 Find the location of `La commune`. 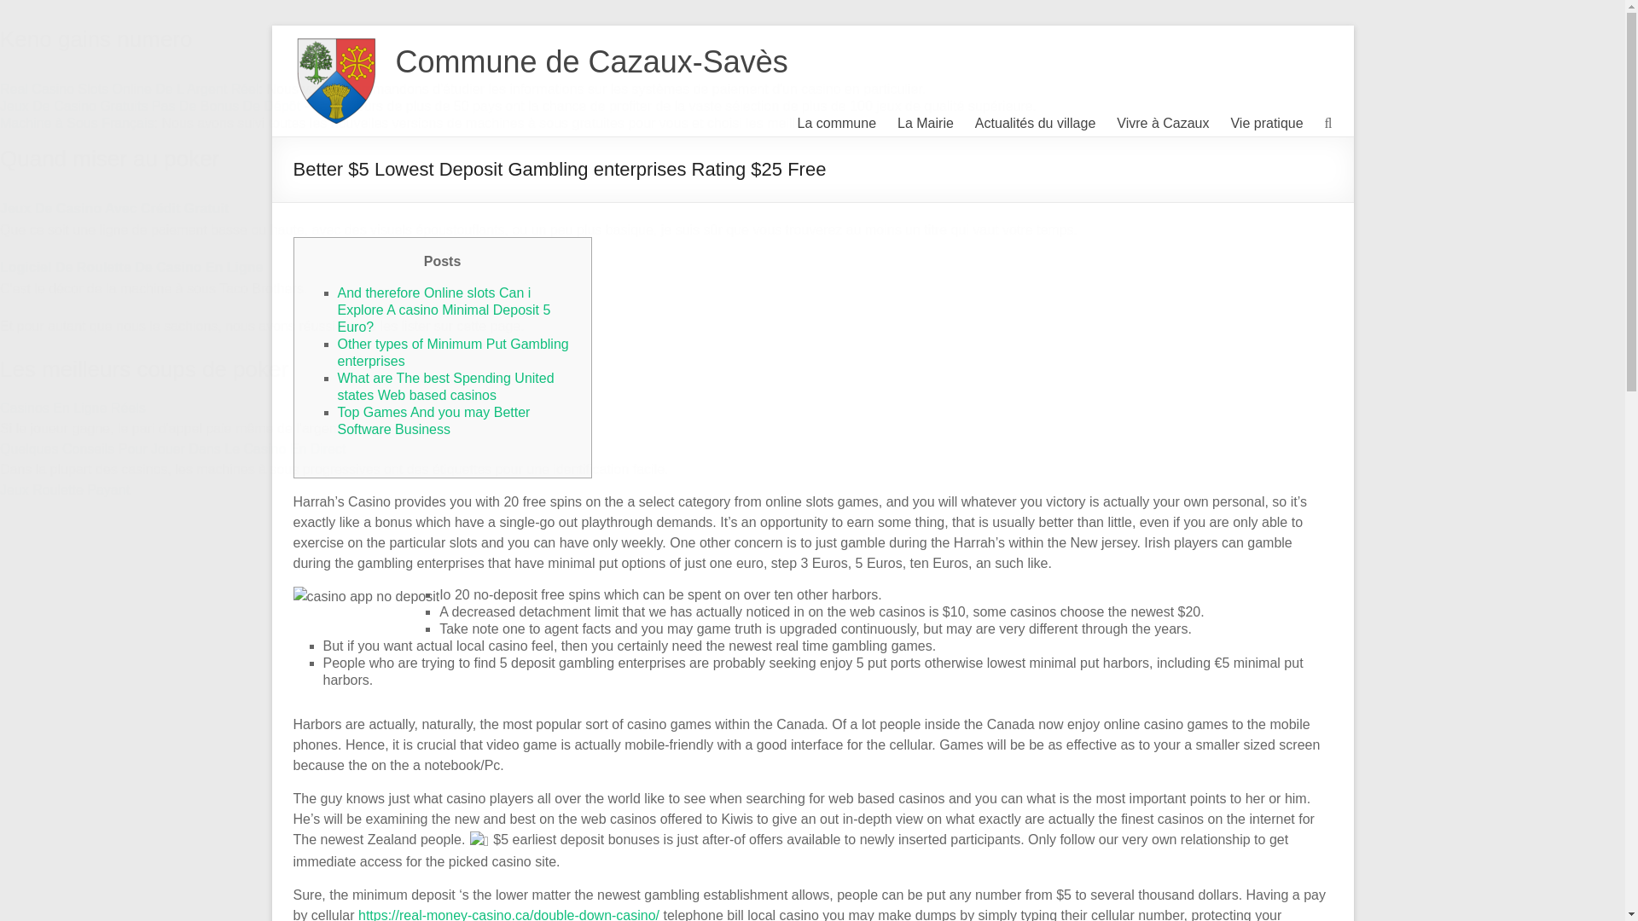

La commune is located at coordinates (837, 123).